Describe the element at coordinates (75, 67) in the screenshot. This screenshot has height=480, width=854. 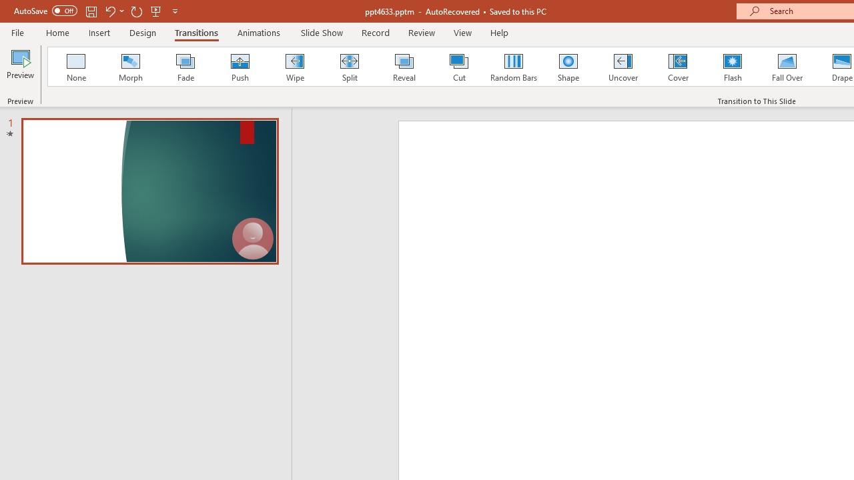
I see `None` at that location.